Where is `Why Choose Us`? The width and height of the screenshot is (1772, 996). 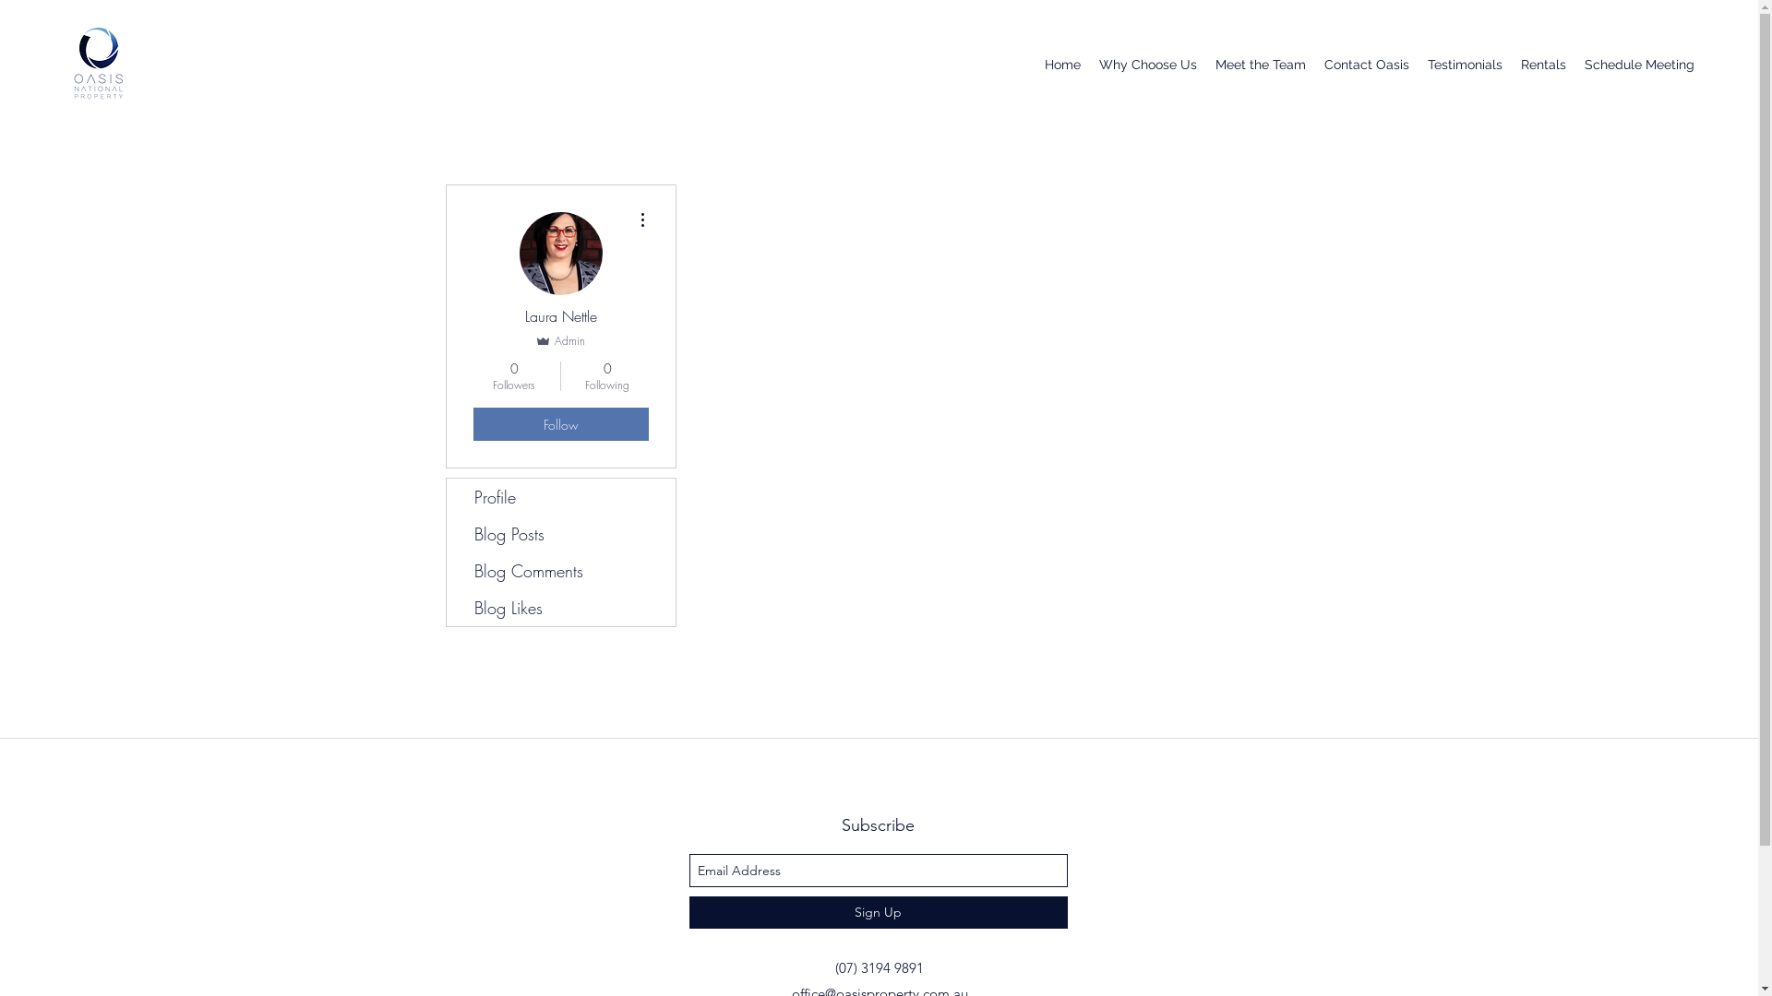 Why Choose Us is located at coordinates (1148, 65).